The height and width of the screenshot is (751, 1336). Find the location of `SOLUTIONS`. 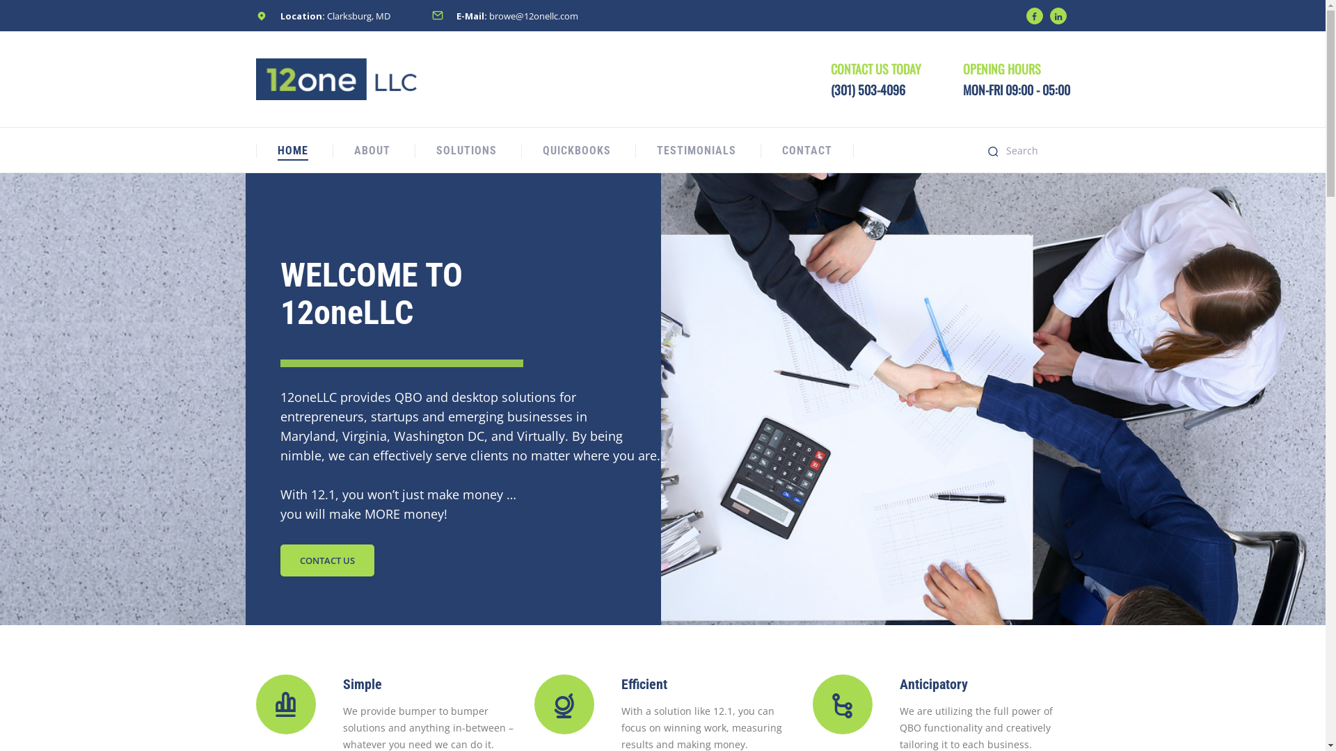

SOLUTIONS is located at coordinates (466, 150).